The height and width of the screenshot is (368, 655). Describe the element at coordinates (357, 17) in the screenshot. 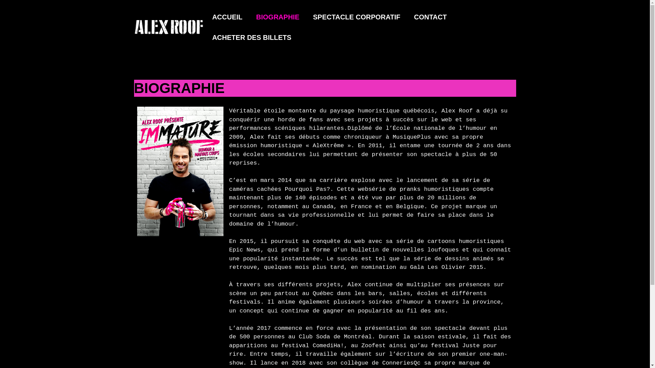

I see `SPECTACLE CORPORATIF` at that location.